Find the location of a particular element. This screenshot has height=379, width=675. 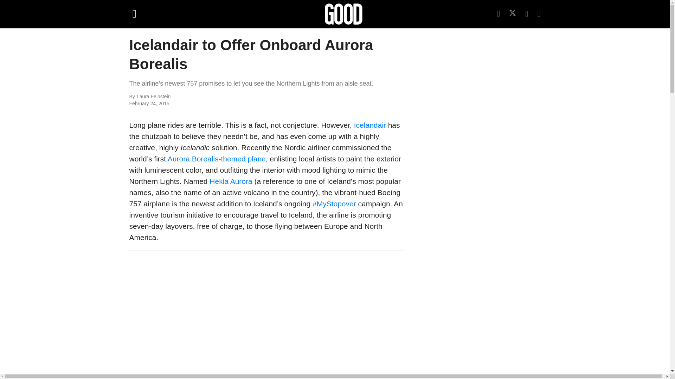

Aurora Borealis-themed plane is located at coordinates (217, 159).